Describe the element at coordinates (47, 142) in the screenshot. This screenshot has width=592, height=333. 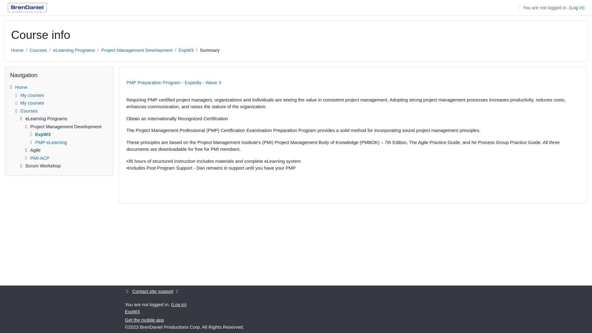
I see `PMP eLearning` at that location.